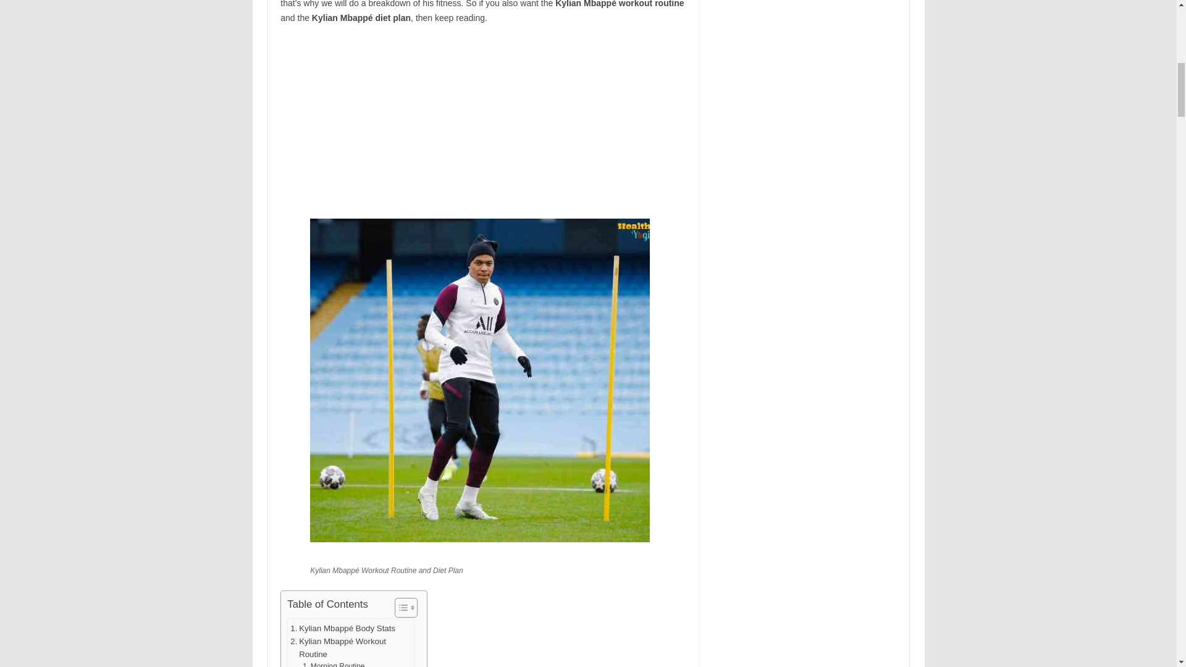 This screenshot has height=667, width=1186. What do you see at coordinates (333, 664) in the screenshot?
I see `Morning Routine` at bounding box center [333, 664].